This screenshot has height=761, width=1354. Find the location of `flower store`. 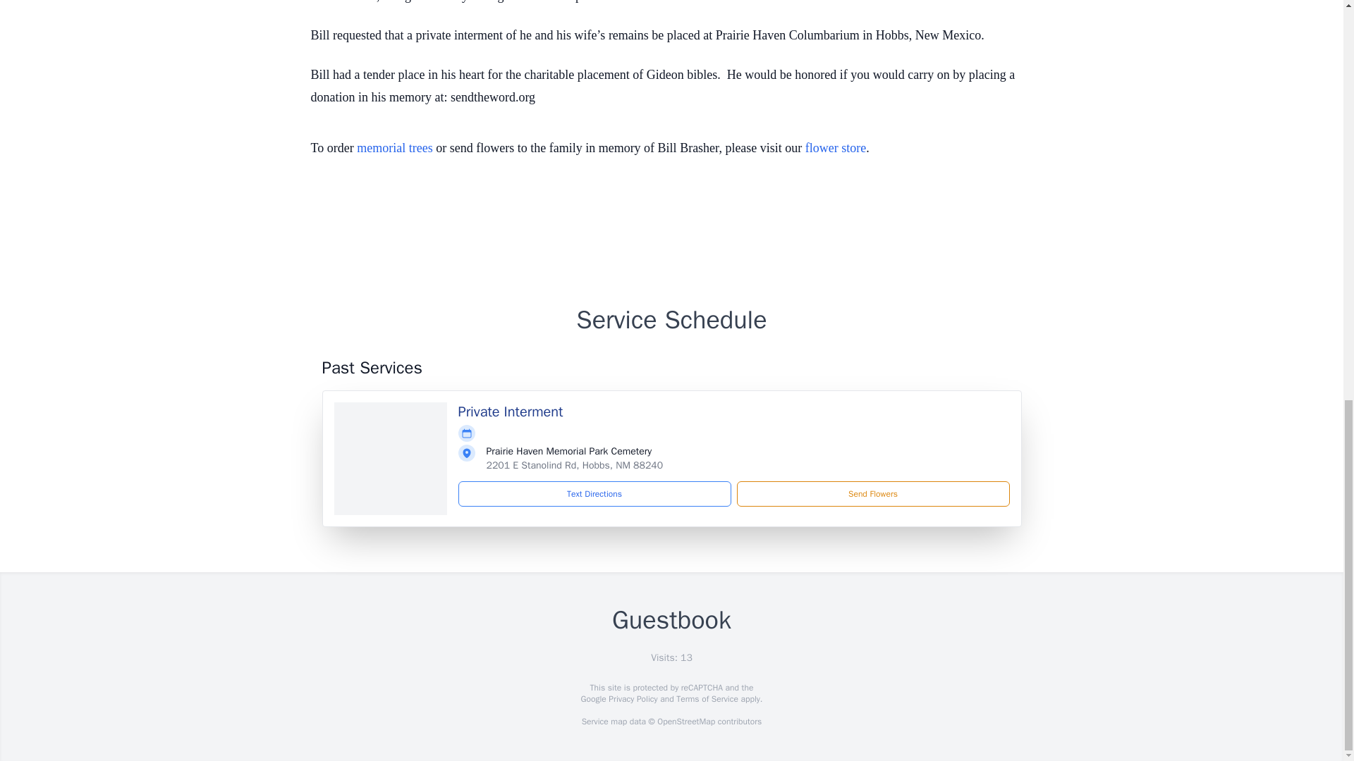

flower store is located at coordinates (836, 148).